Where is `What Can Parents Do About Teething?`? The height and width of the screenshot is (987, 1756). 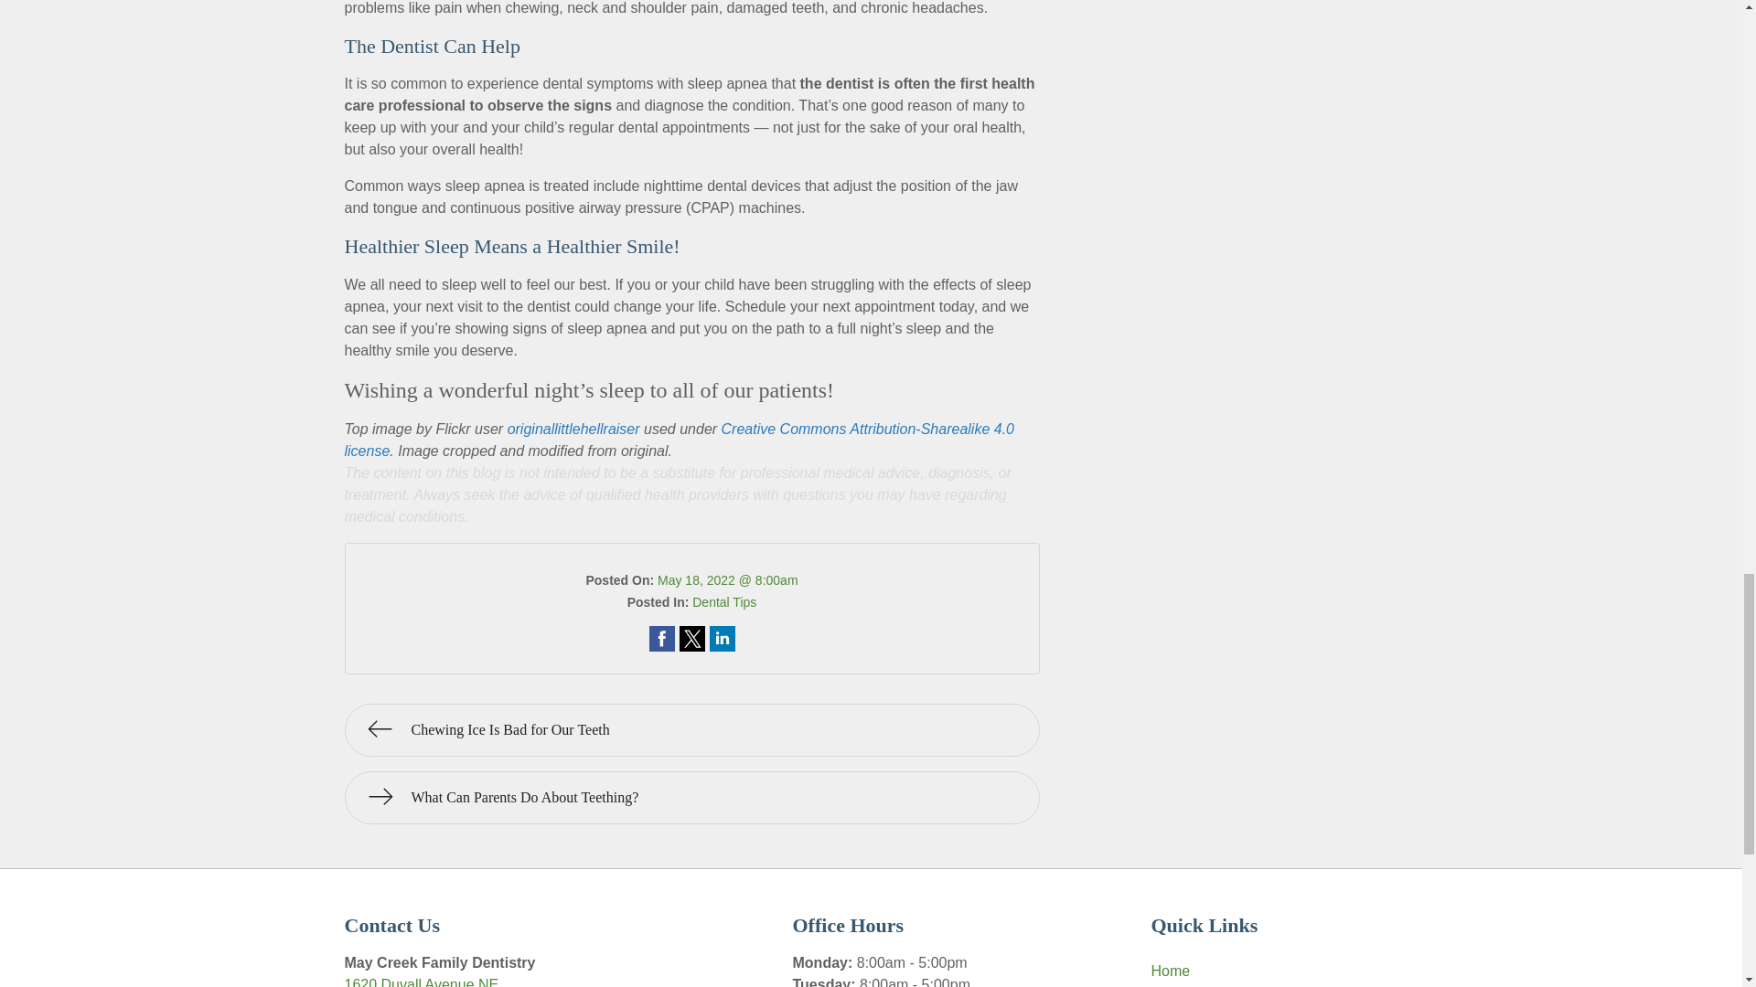
What Can Parents Do About Teething? is located at coordinates (679, 440).